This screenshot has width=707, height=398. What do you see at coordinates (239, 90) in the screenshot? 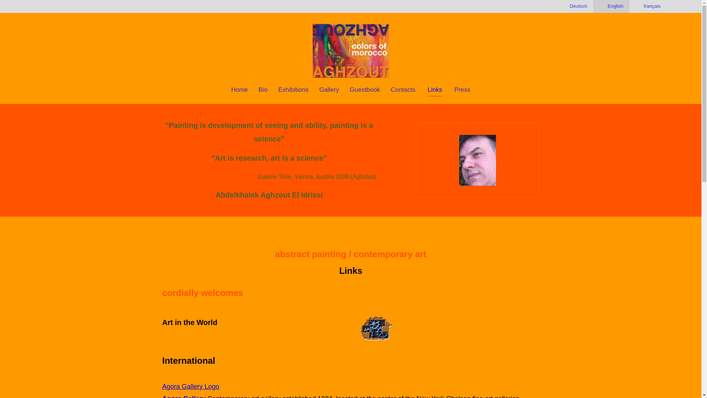
I see `Home` at bounding box center [239, 90].